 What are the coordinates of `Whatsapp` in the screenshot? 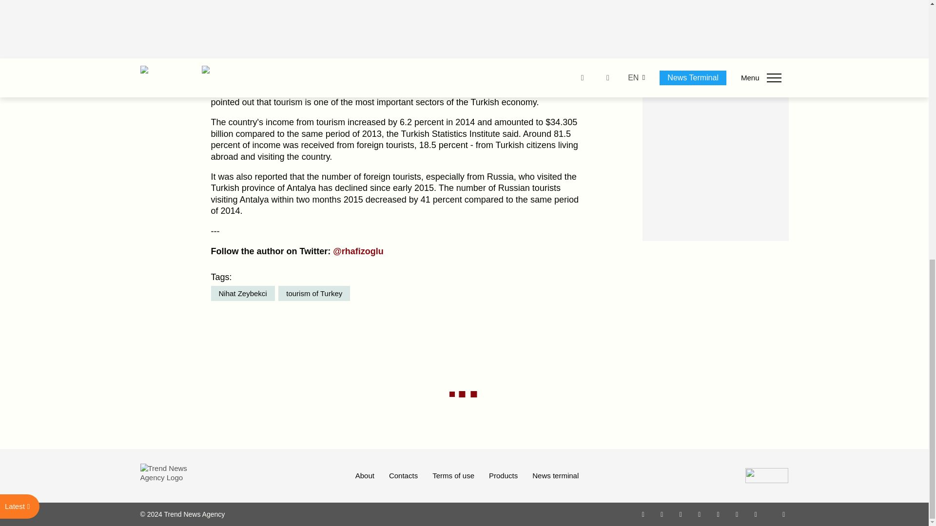 It's located at (643, 514).